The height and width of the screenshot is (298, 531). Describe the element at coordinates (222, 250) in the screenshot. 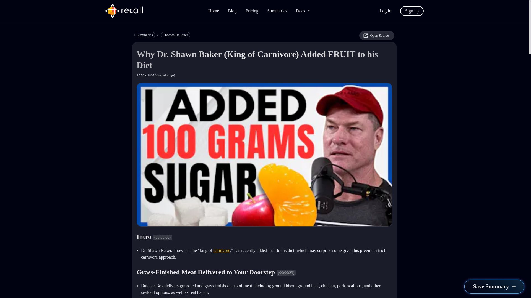

I see `carnivore` at that location.